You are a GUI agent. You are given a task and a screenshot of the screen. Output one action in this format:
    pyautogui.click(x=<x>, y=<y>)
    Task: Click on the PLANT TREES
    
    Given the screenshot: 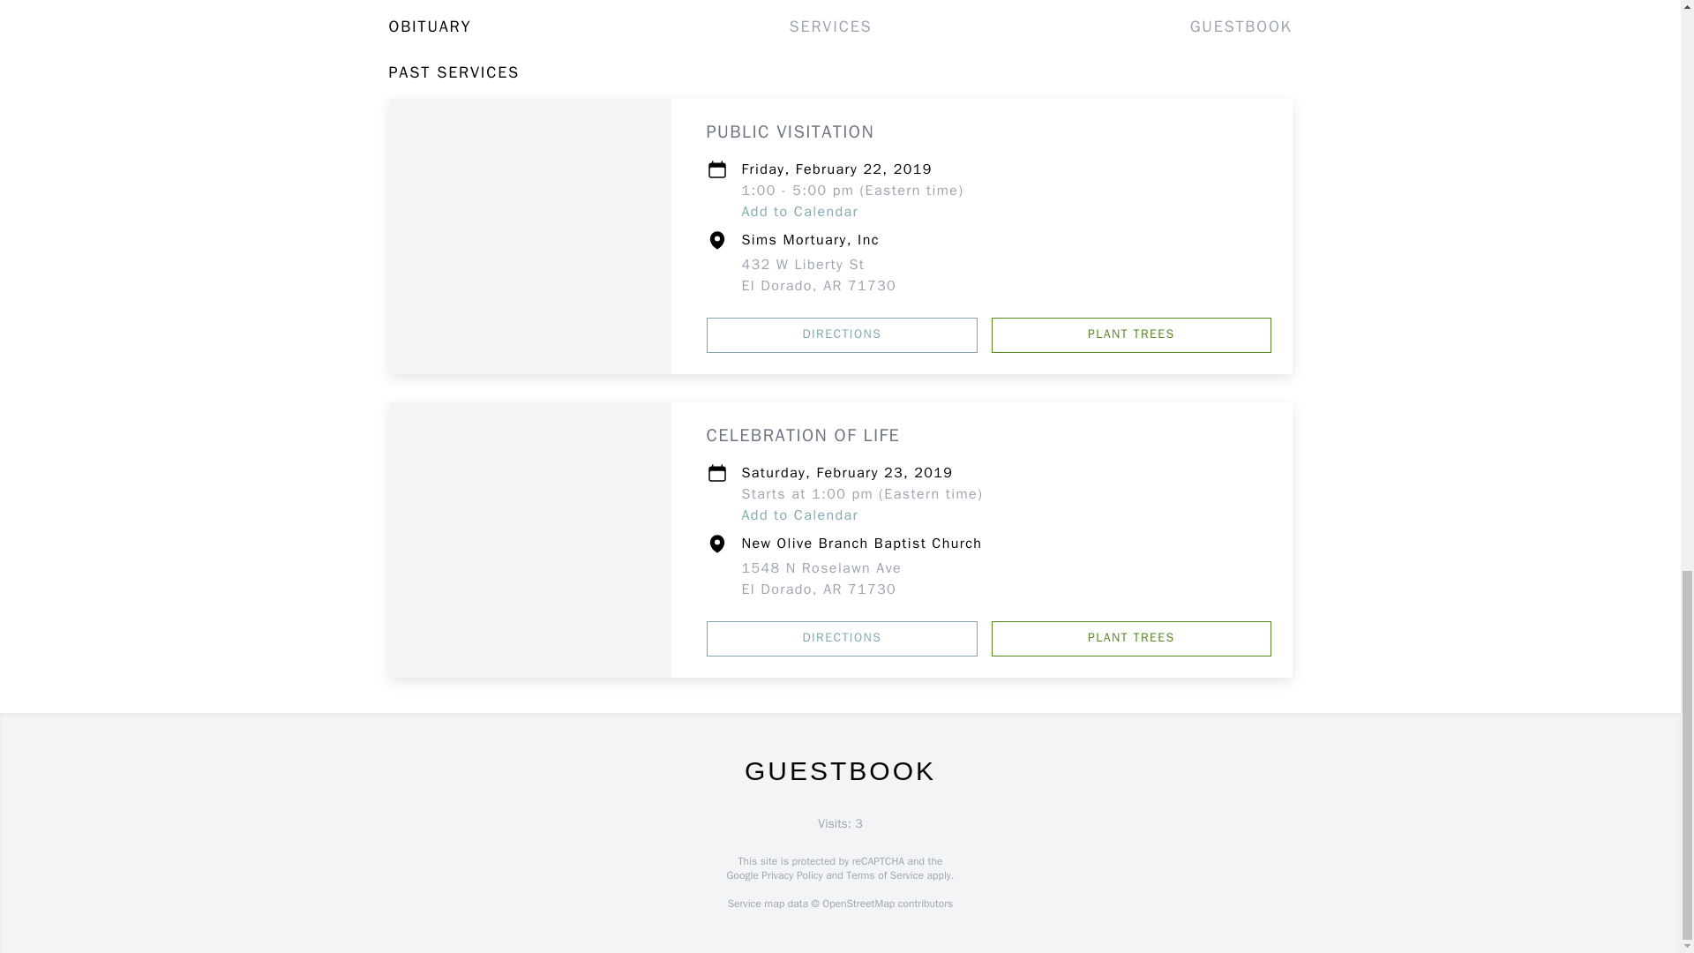 What is the action you would take?
    pyautogui.click(x=821, y=579)
    